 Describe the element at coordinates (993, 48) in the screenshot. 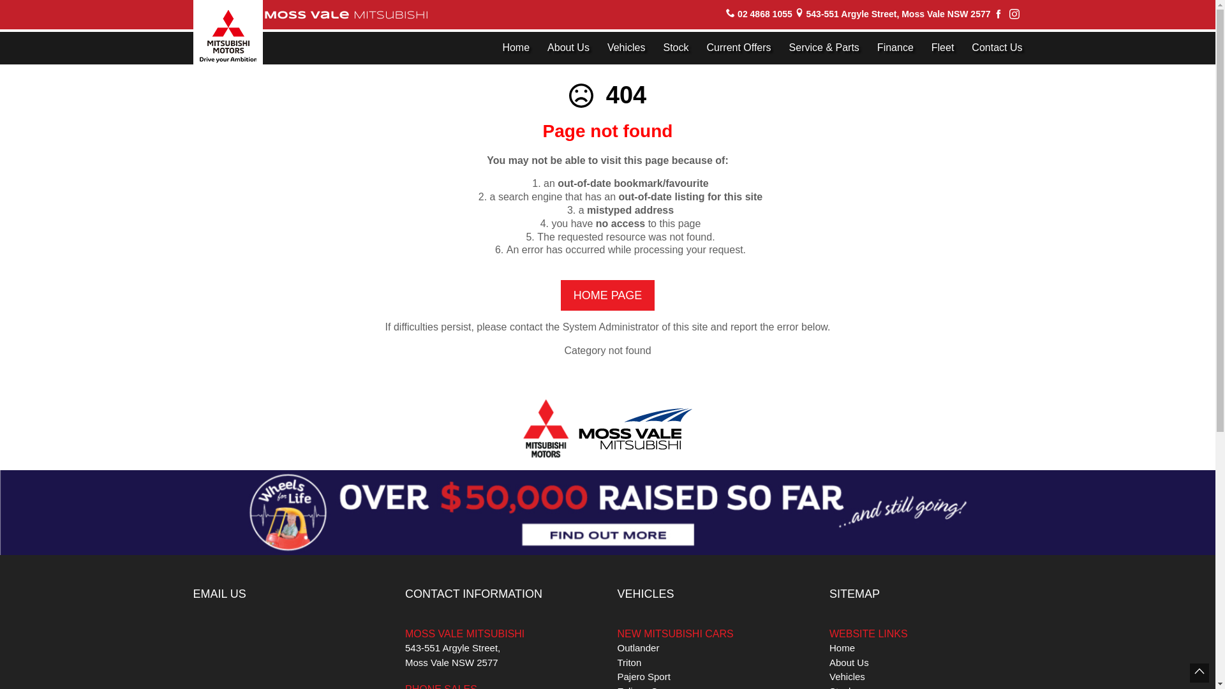

I see `Contact Us` at that location.